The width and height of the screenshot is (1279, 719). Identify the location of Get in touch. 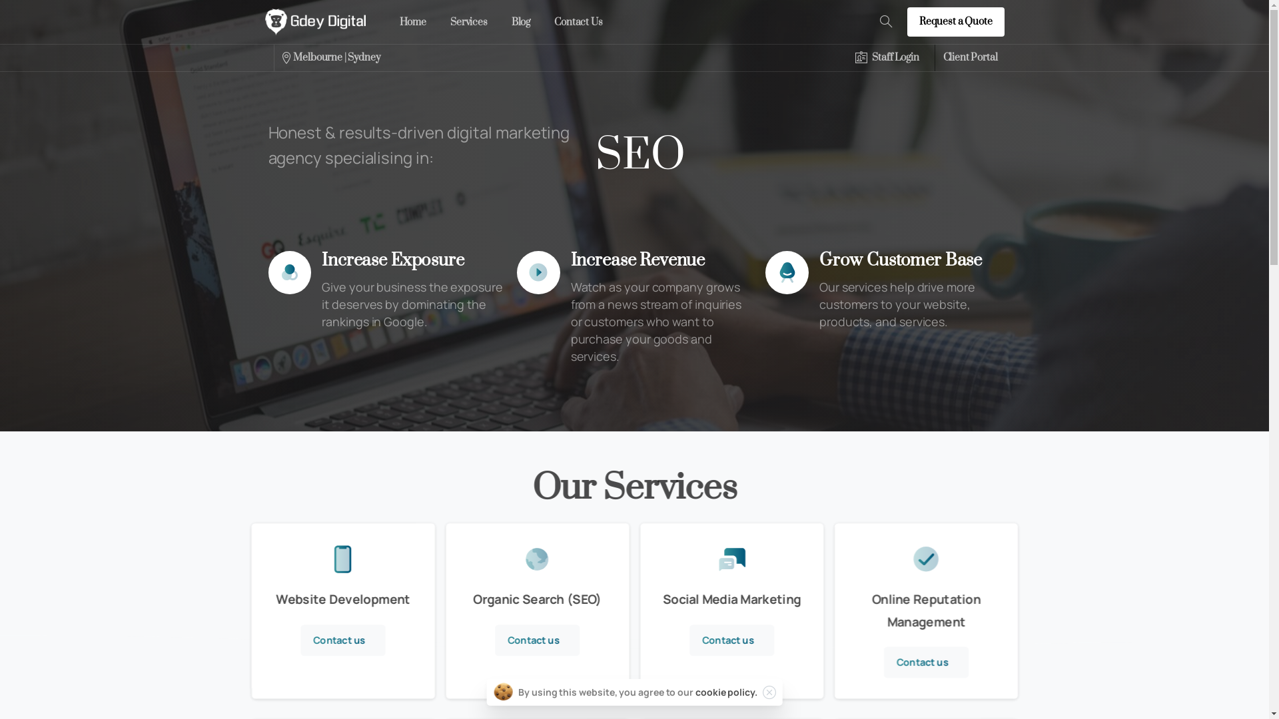
(890, 656).